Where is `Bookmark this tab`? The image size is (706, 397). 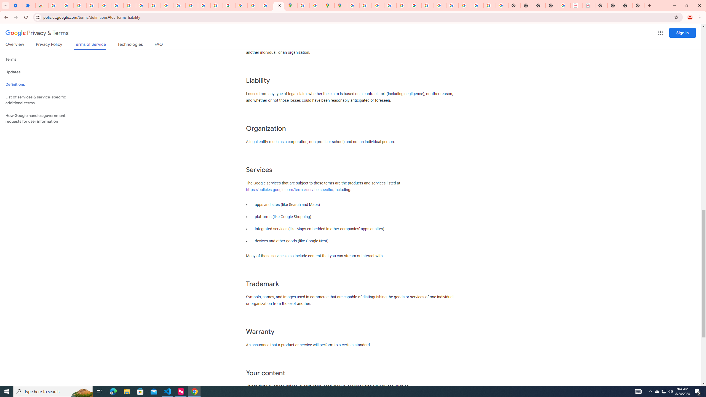 Bookmark this tab is located at coordinates (676, 17).